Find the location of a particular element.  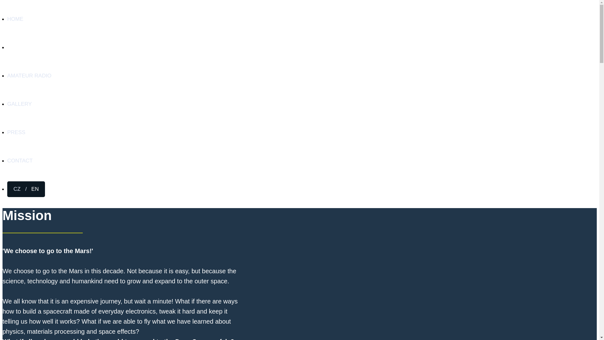

CONTACT is located at coordinates (20, 161).